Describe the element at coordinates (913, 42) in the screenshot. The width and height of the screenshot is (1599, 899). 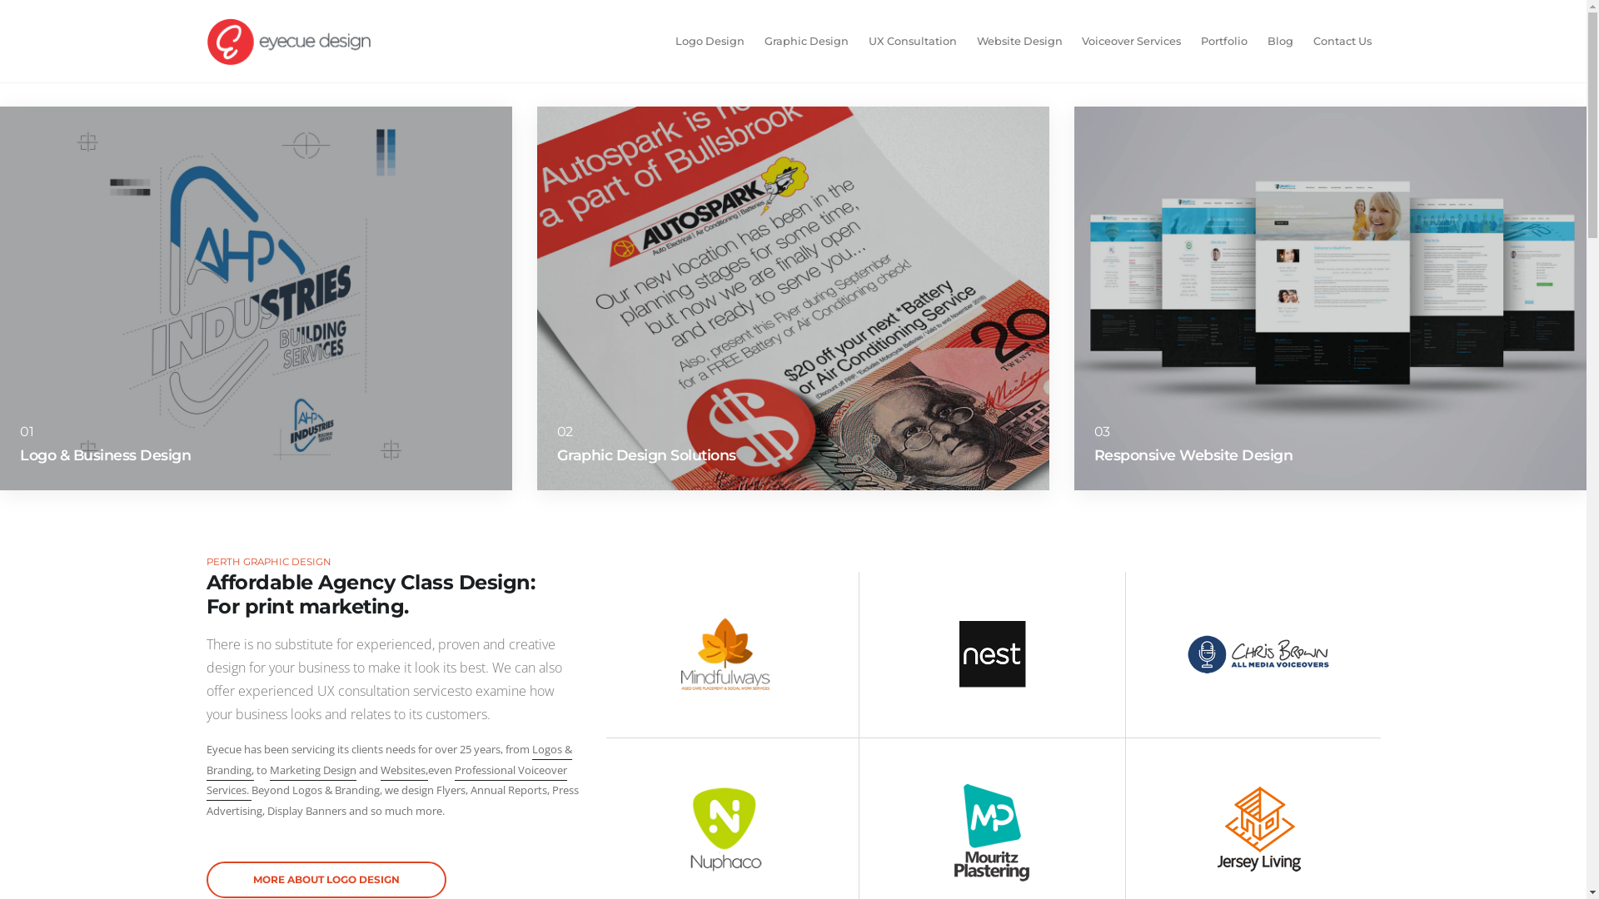
I see `UX Consultation` at that location.